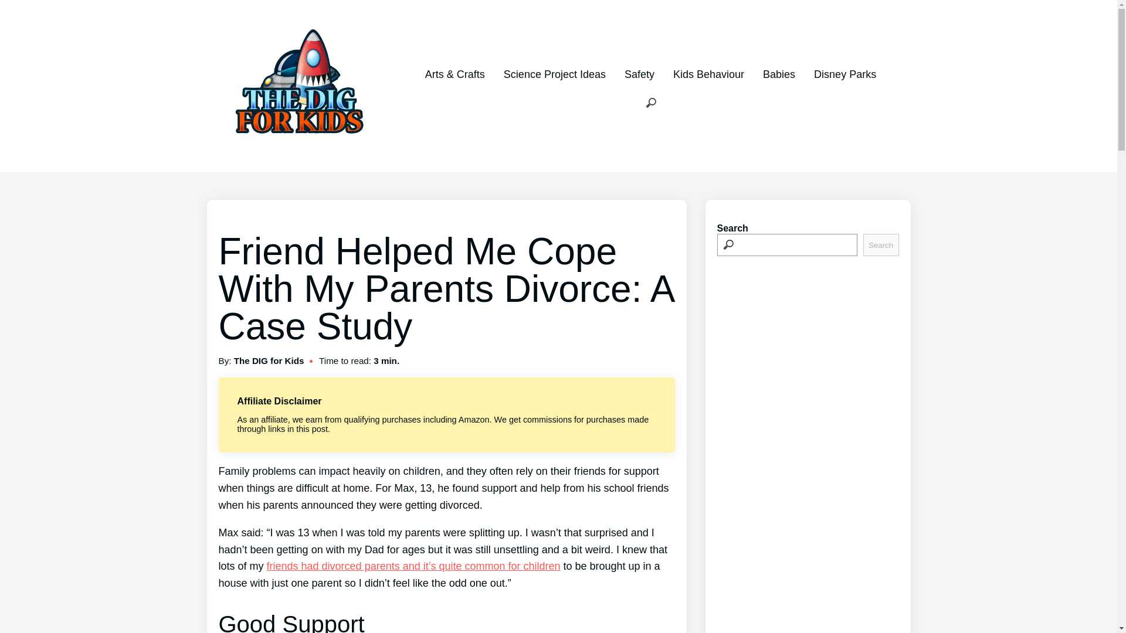 Image resolution: width=1126 pixels, height=633 pixels. What do you see at coordinates (554, 74) in the screenshot?
I see `Science Project Ideas` at bounding box center [554, 74].